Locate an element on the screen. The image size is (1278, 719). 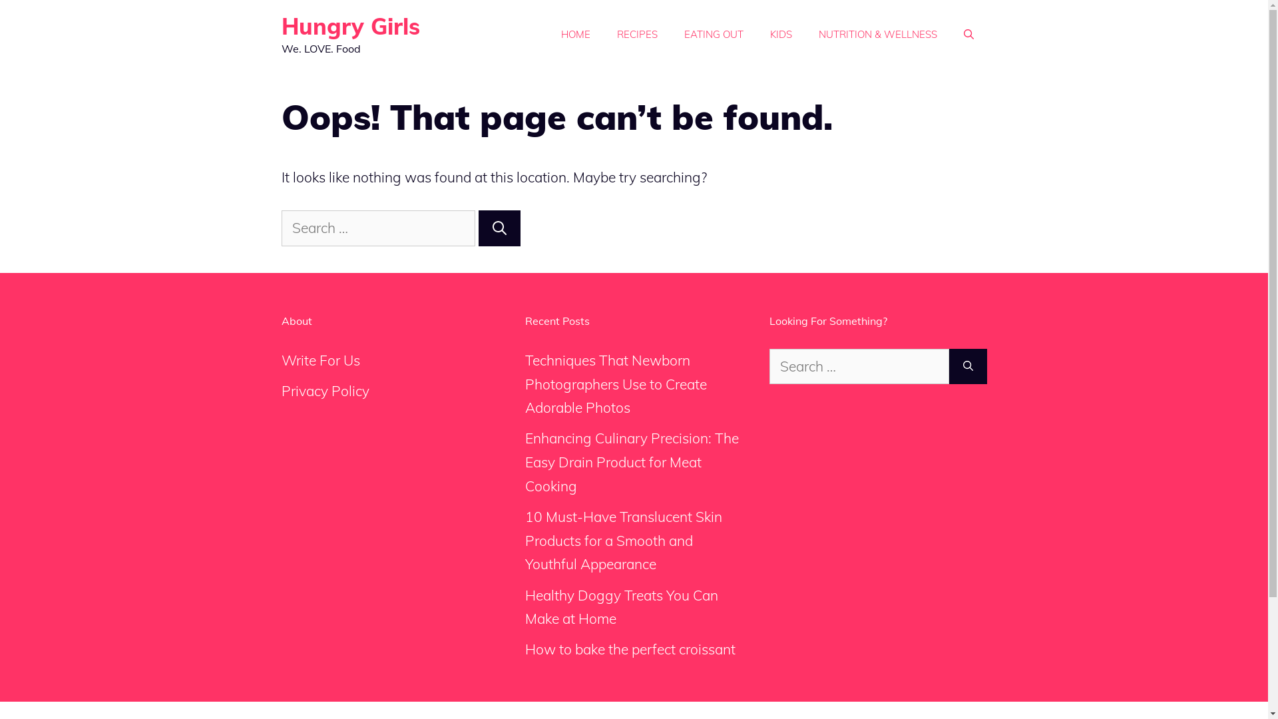
Privacy Policy is located at coordinates (325, 391).